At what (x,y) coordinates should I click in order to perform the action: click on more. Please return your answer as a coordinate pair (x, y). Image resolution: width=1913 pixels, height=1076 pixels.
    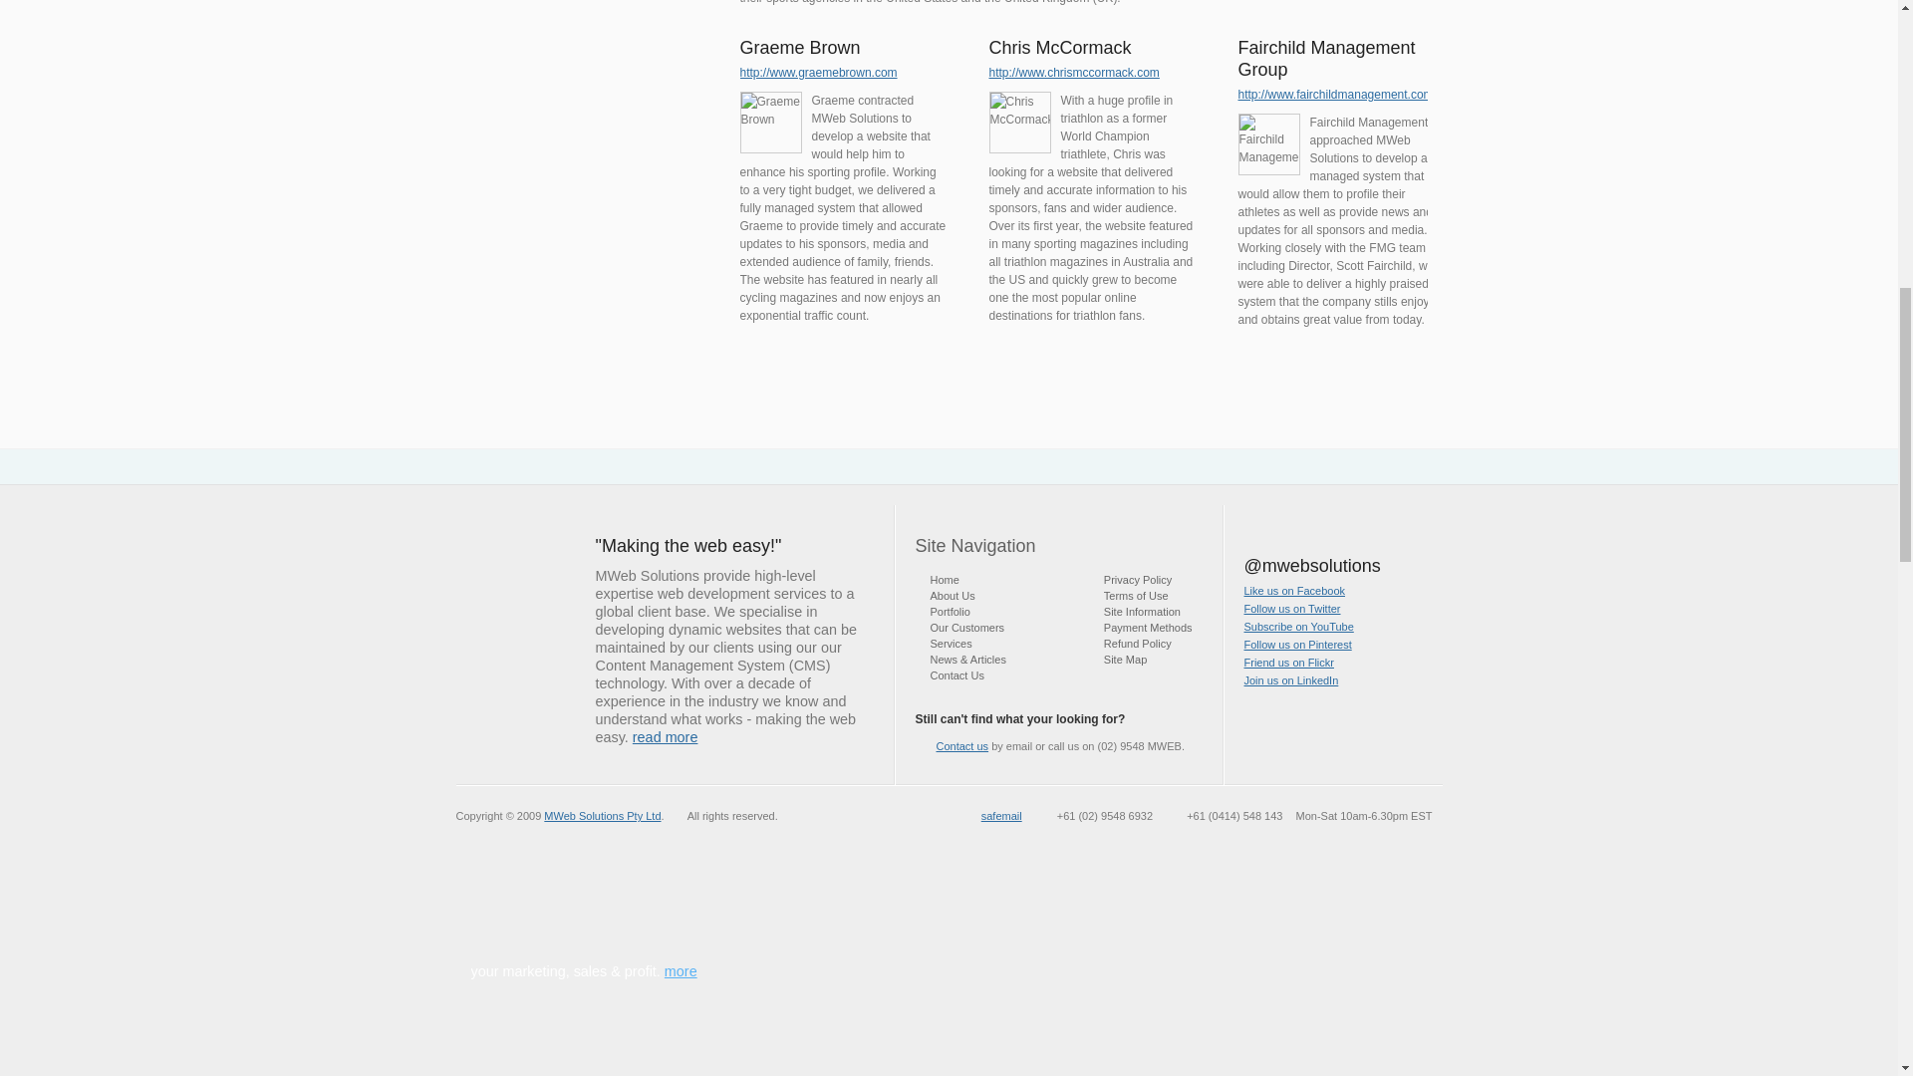
    Looking at the image, I should click on (747, 493).